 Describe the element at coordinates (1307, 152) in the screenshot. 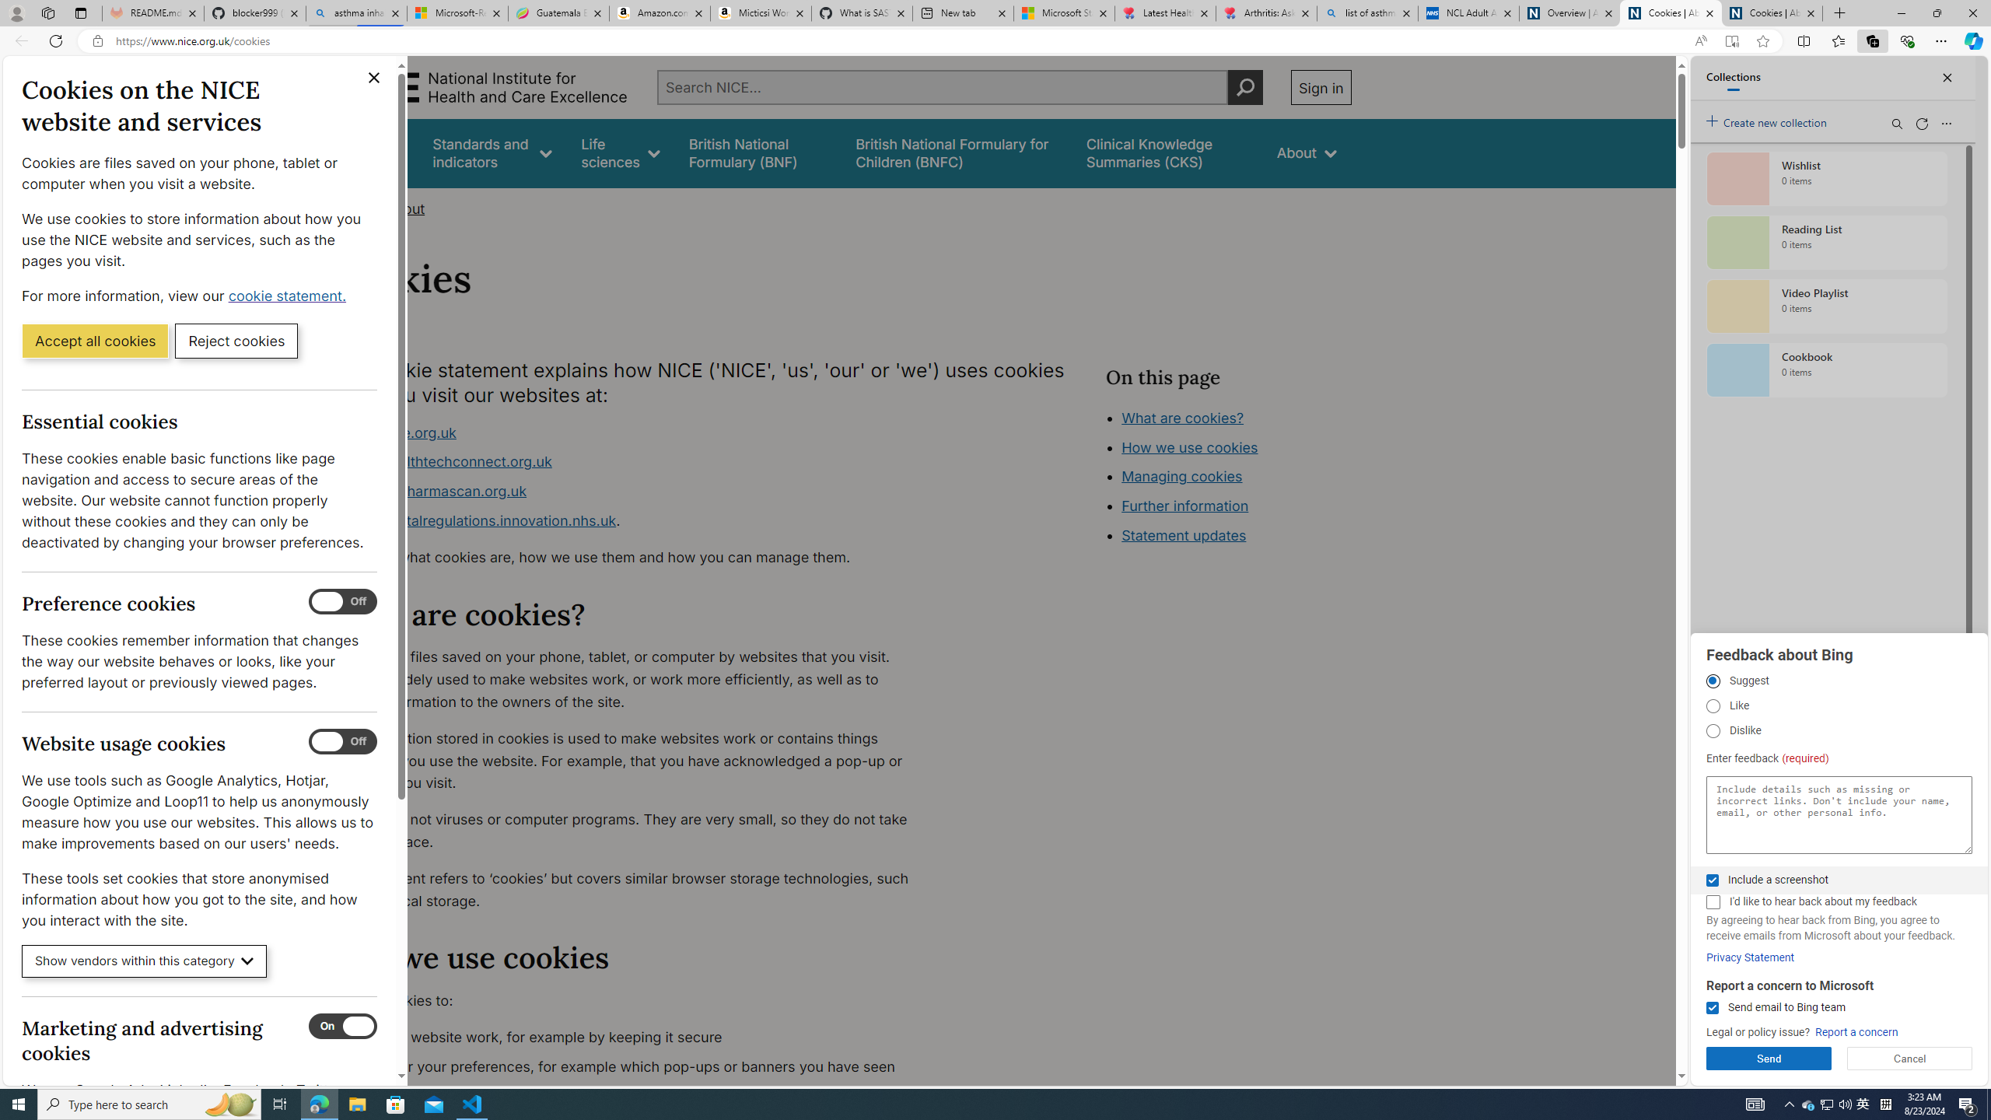

I see `About` at that location.